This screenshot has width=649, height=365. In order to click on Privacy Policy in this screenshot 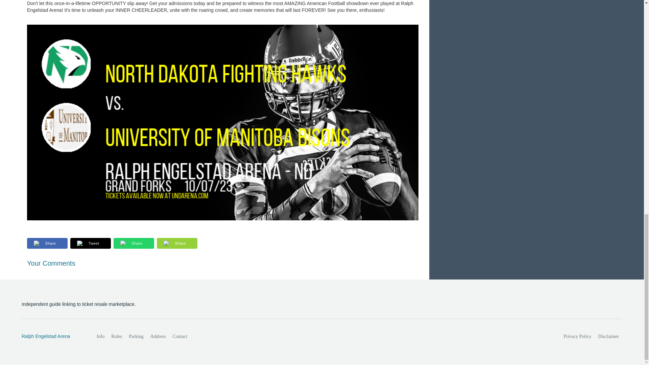, I will do `click(578, 337)`.